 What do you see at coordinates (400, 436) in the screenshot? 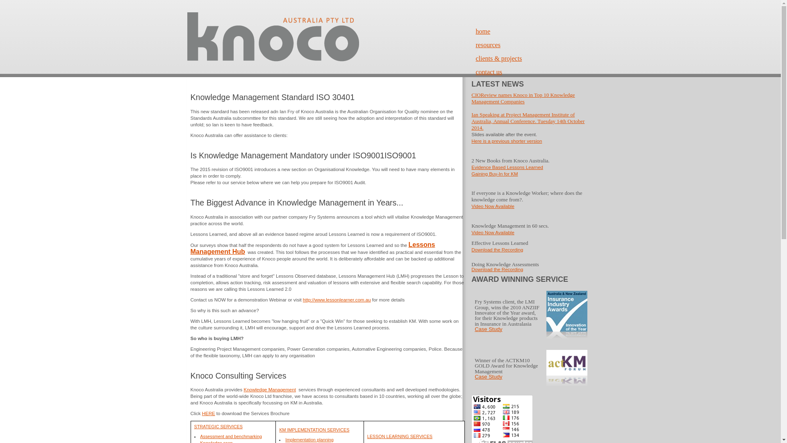
I see `LESSON LEARNING SERVICES` at bounding box center [400, 436].